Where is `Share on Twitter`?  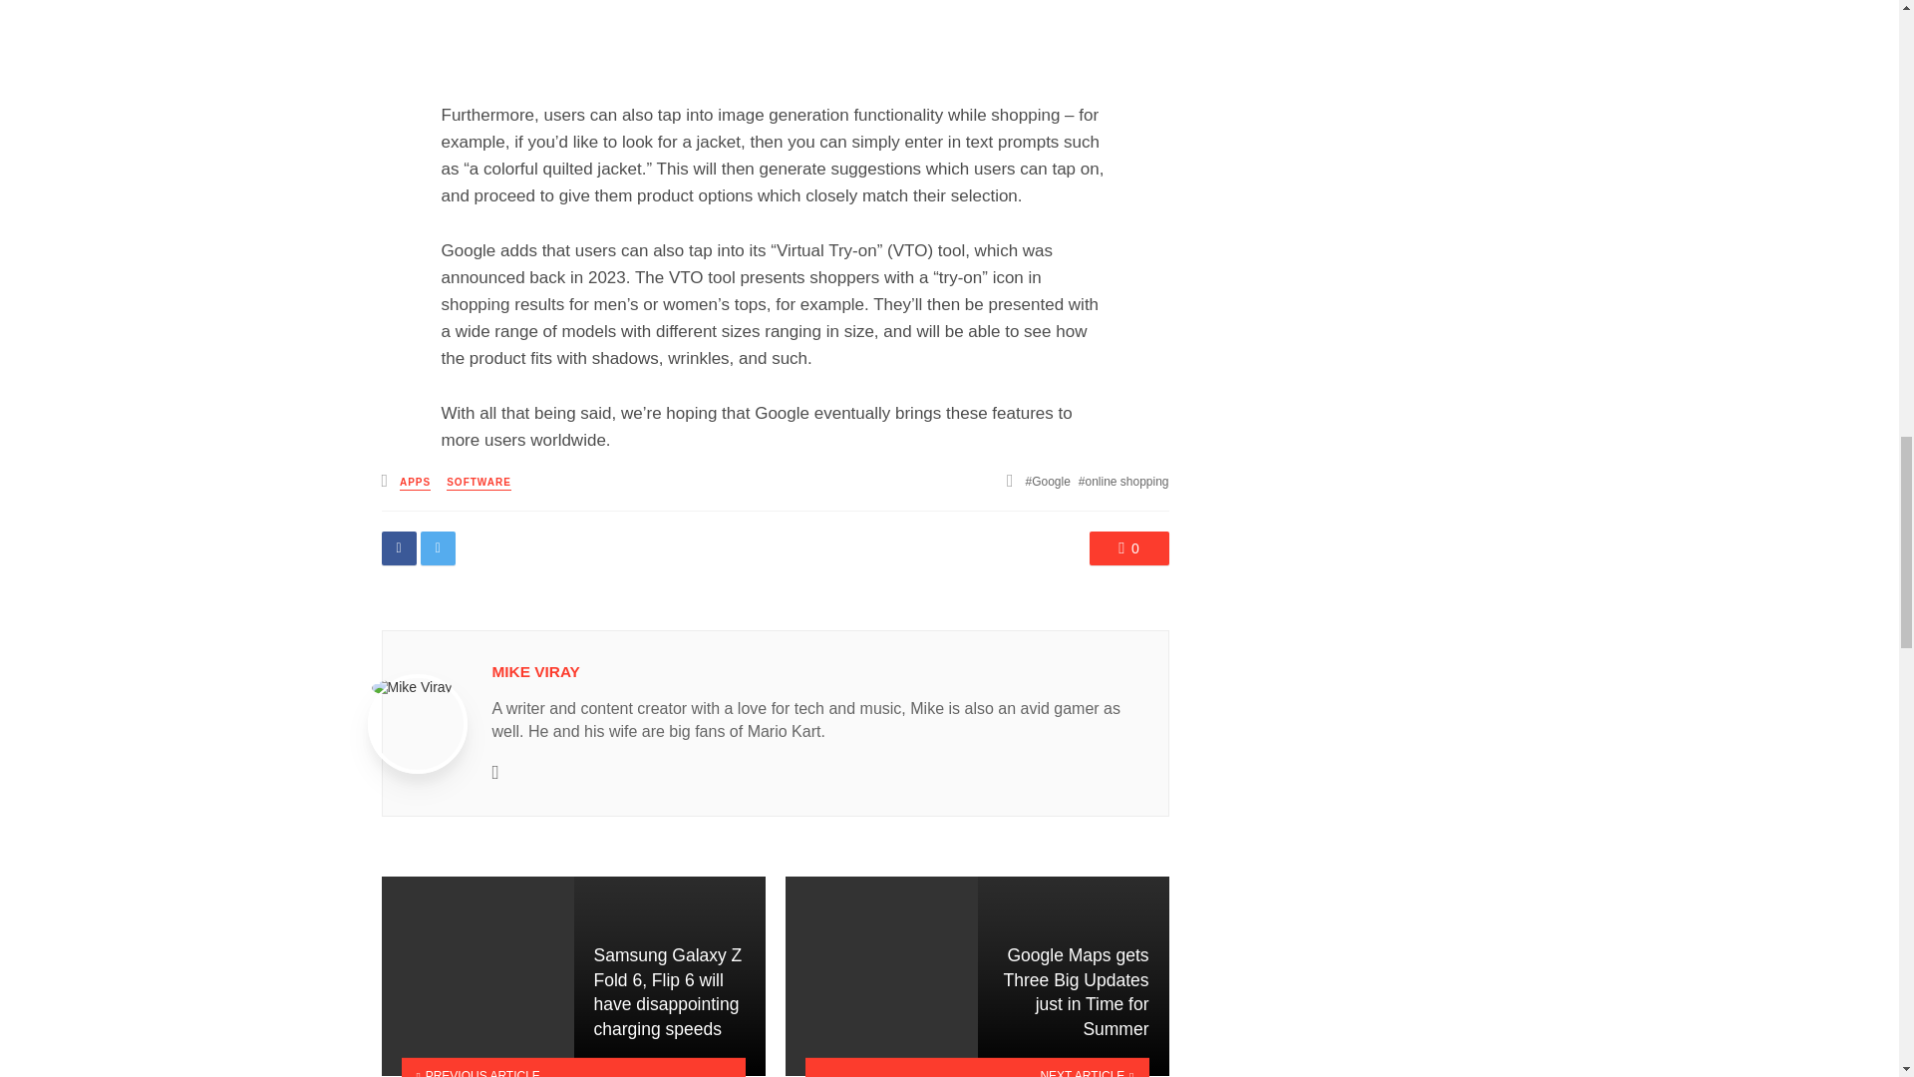 Share on Twitter is located at coordinates (438, 548).